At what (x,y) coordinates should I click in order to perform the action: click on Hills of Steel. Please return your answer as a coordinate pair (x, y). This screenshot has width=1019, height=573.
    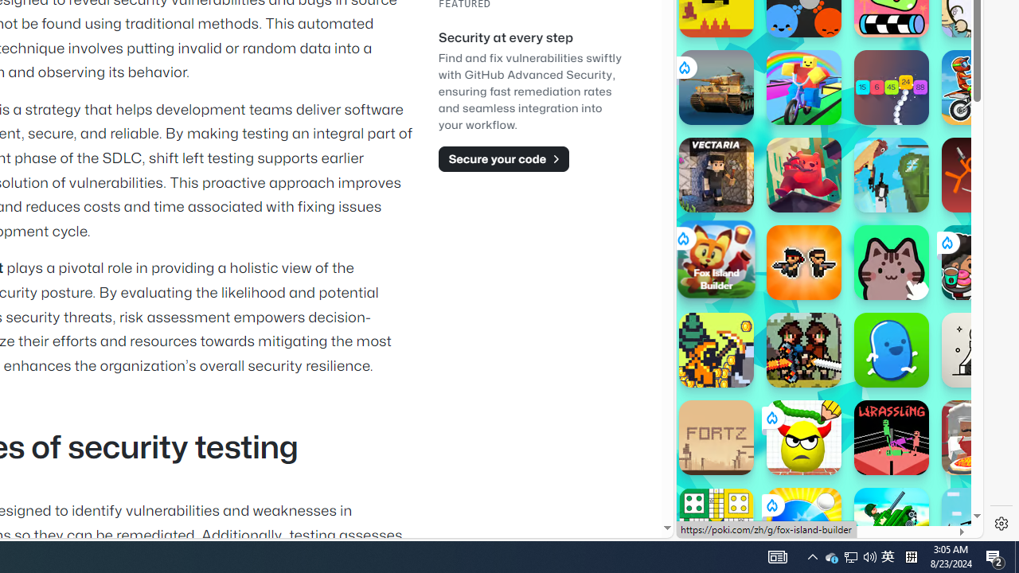
    Looking at the image, I should click on (752, 239).